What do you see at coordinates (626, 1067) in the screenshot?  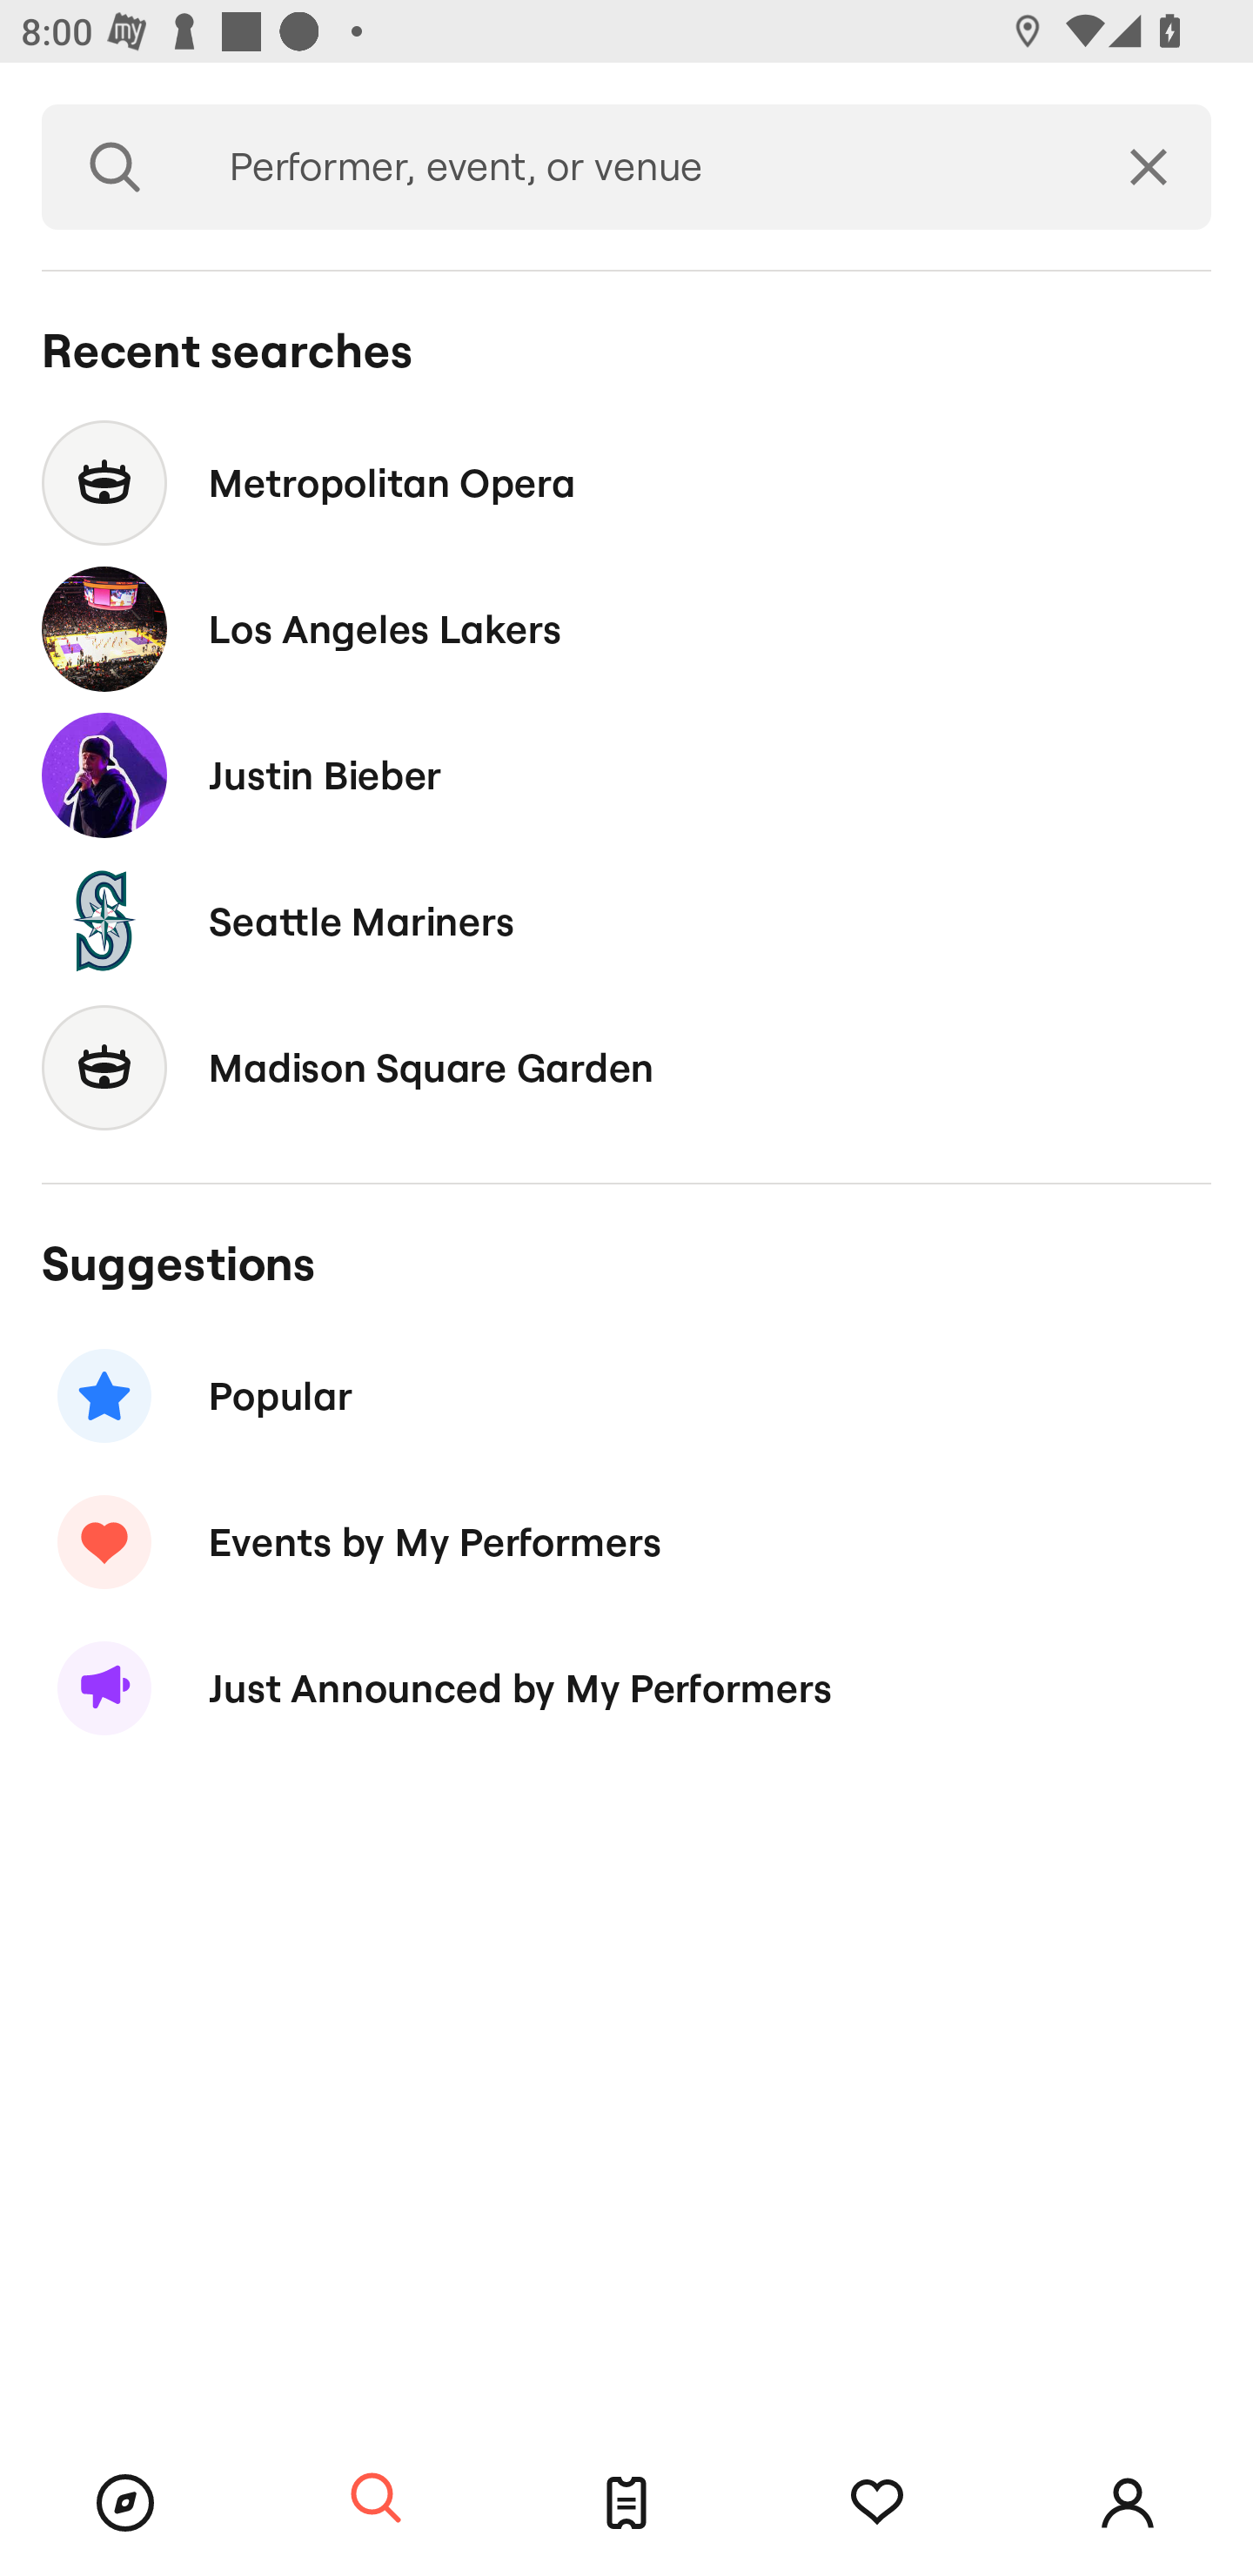 I see `Madison Square Garden` at bounding box center [626, 1067].